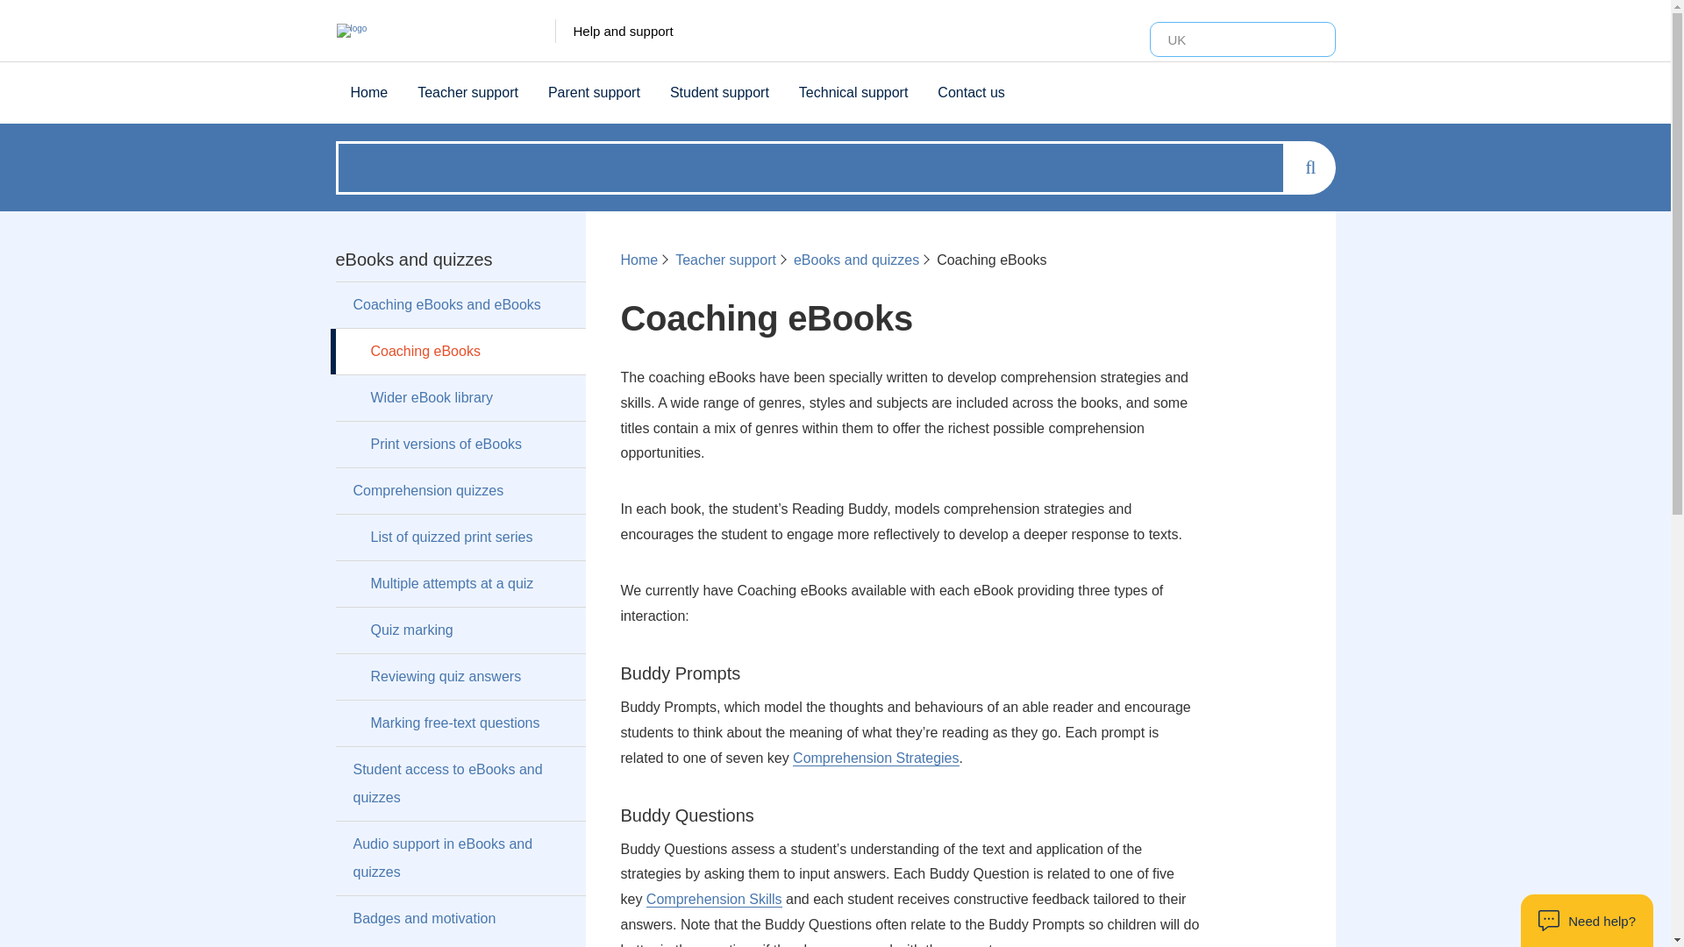 This screenshot has width=1684, height=947. What do you see at coordinates (460, 584) in the screenshot?
I see `Multiple attempts at a quiz` at bounding box center [460, 584].